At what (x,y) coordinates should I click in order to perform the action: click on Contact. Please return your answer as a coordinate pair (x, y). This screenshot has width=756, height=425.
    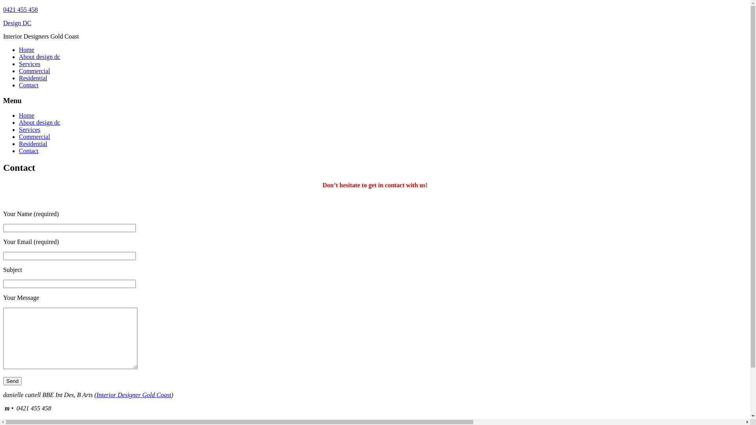
    Looking at the image, I should click on (29, 85).